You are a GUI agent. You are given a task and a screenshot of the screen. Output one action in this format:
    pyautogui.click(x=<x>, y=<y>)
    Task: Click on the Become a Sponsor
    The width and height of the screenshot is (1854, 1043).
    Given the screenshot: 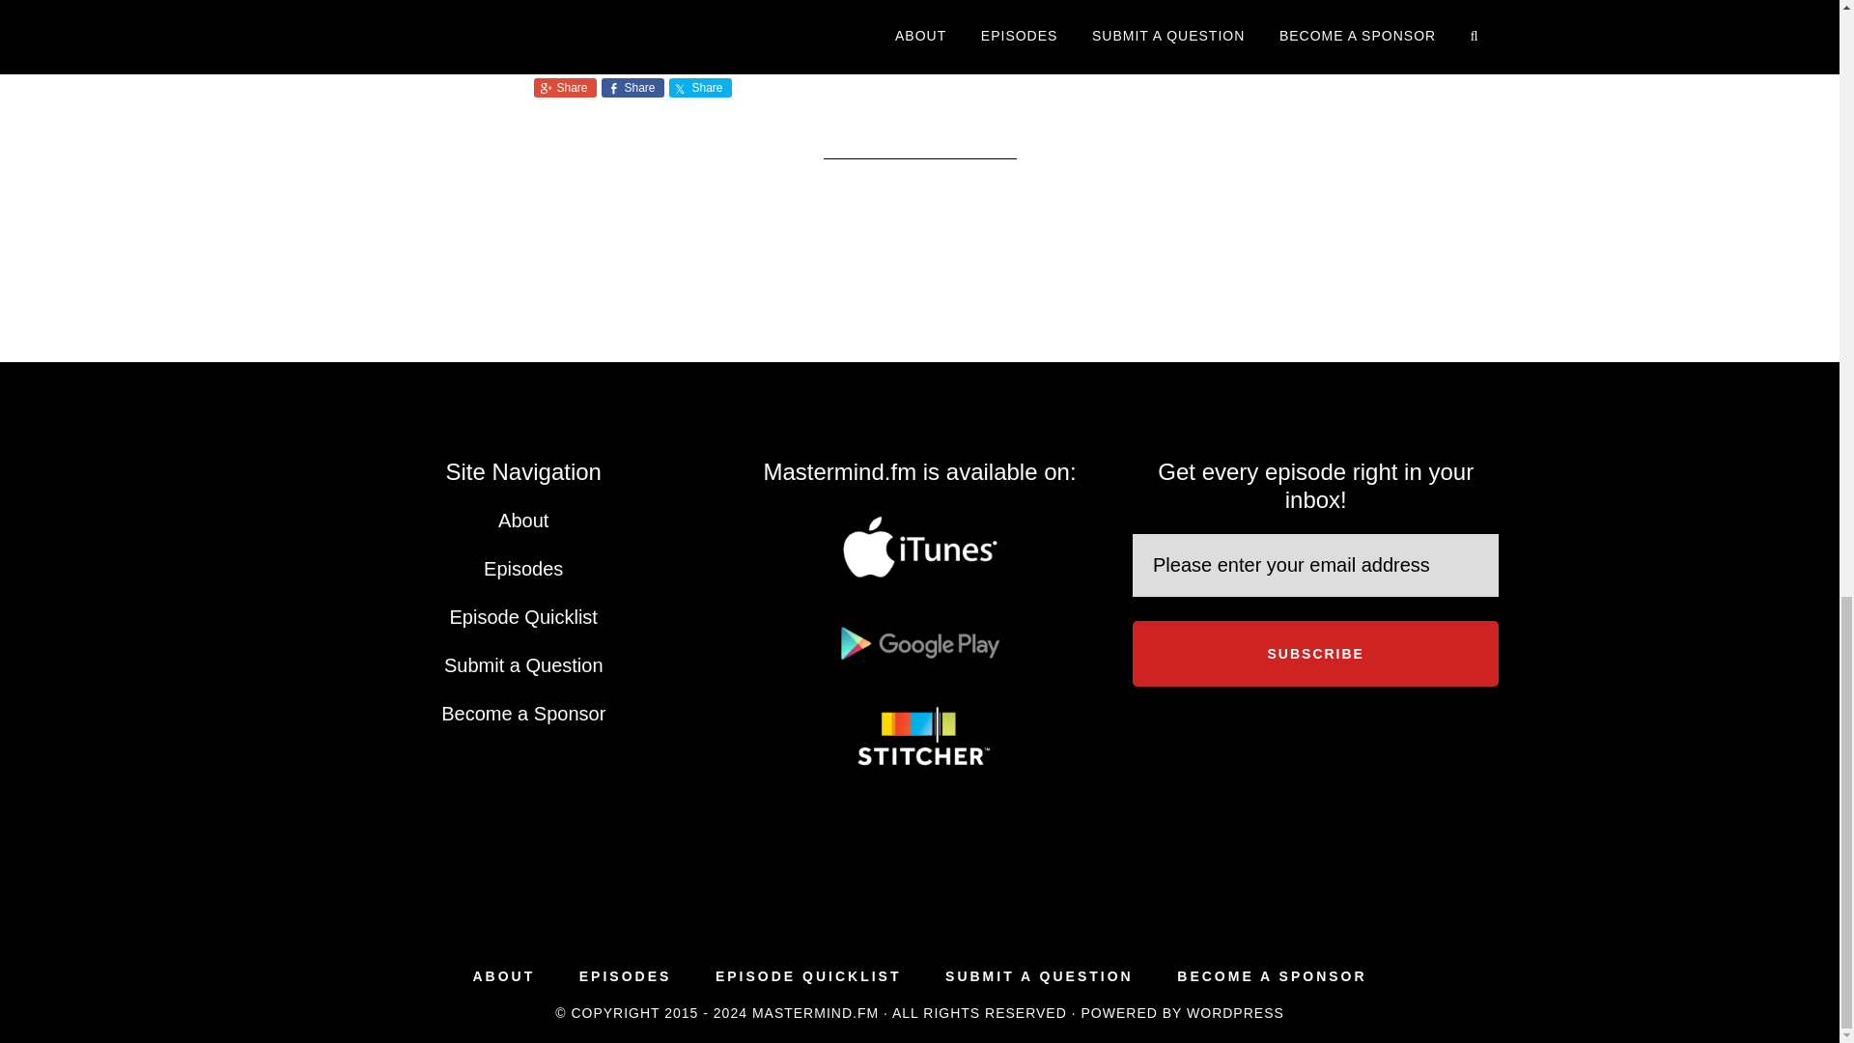 What is the action you would take?
    pyautogui.click(x=523, y=713)
    